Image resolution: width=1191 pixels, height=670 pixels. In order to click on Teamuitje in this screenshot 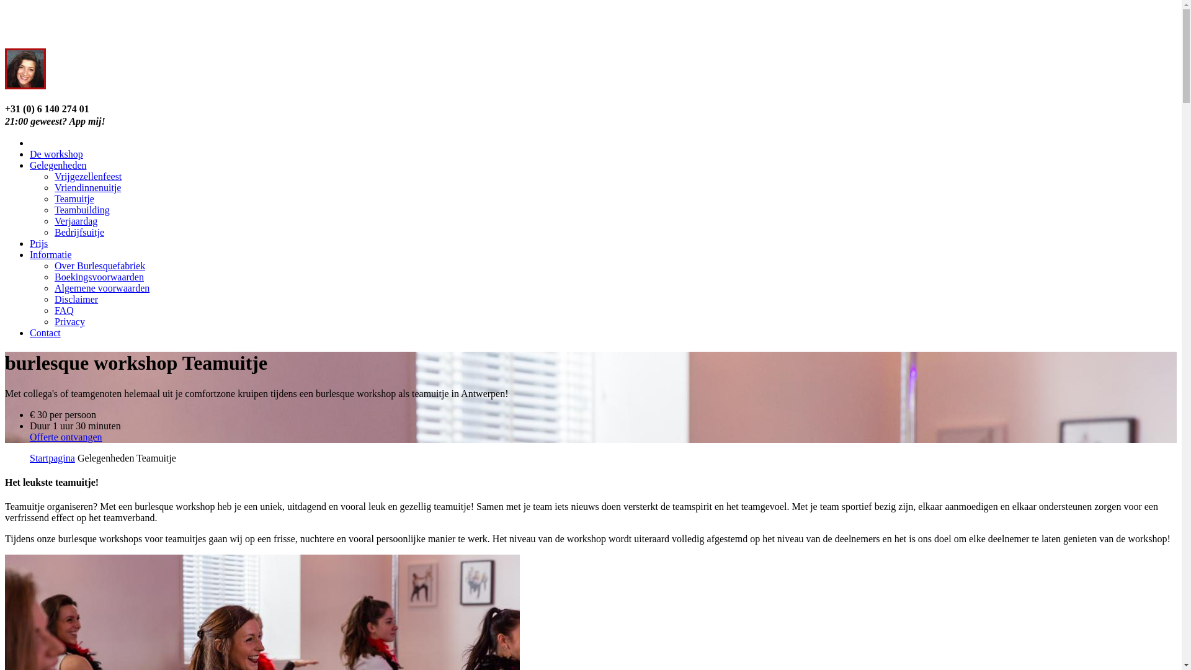, I will do `click(74, 199)`.